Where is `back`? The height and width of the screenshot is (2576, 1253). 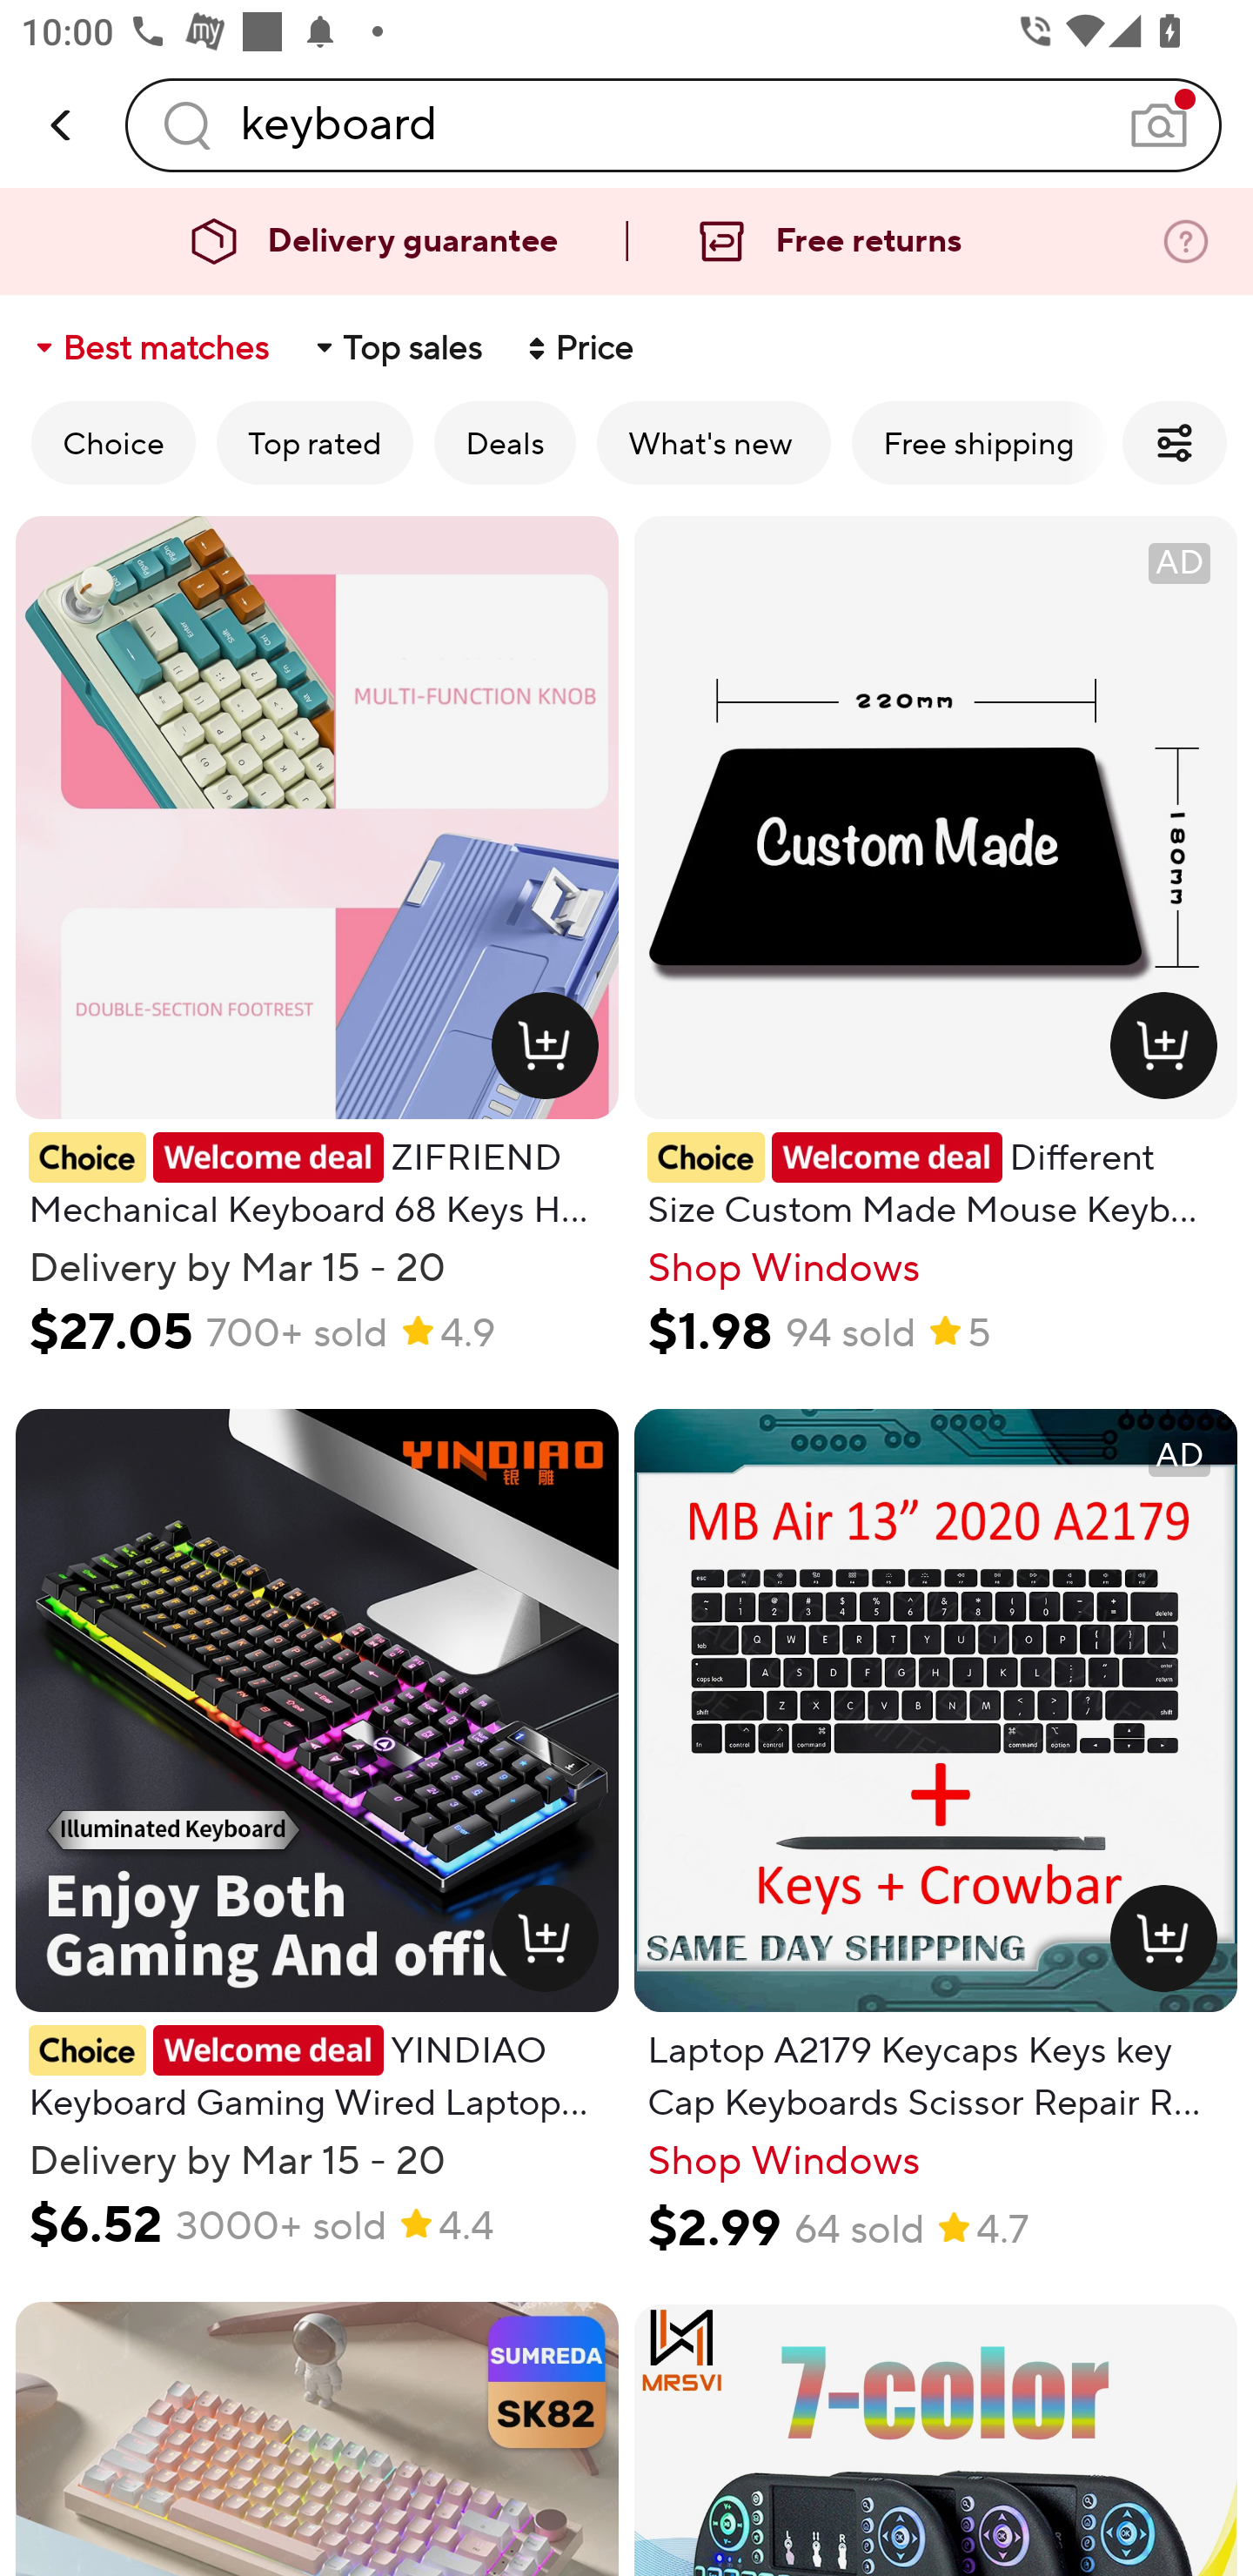 back is located at coordinates (63, 125).